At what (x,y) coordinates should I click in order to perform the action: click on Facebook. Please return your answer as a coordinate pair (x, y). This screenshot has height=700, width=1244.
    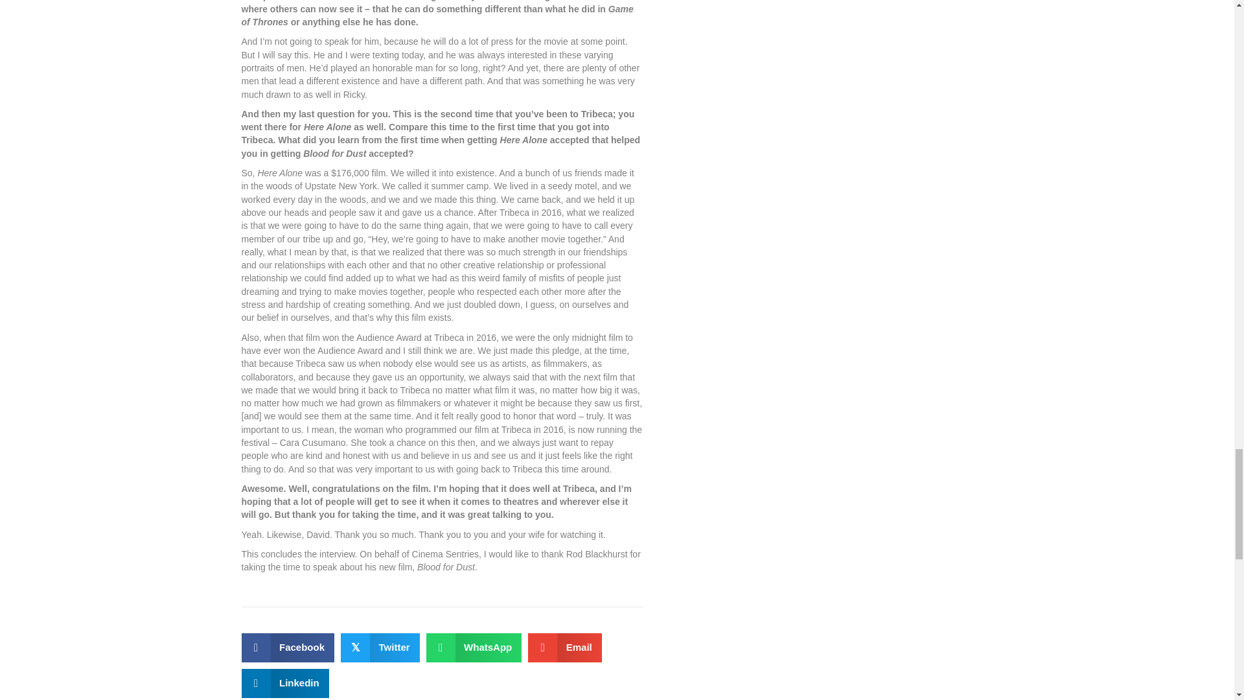
    Looking at the image, I should click on (288, 647).